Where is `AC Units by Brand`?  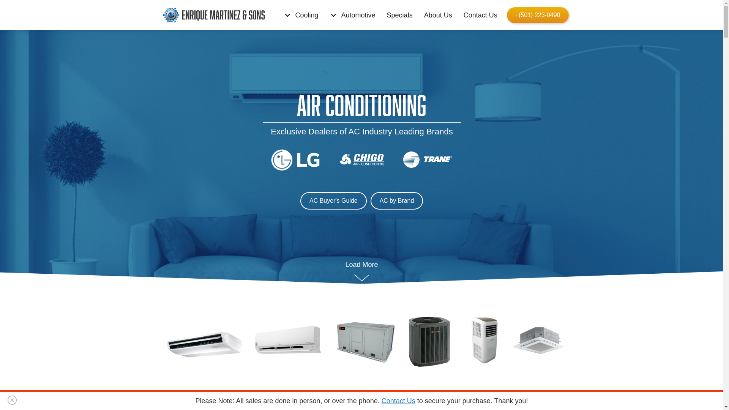 AC Units by Brand is located at coordinates (395, 289).